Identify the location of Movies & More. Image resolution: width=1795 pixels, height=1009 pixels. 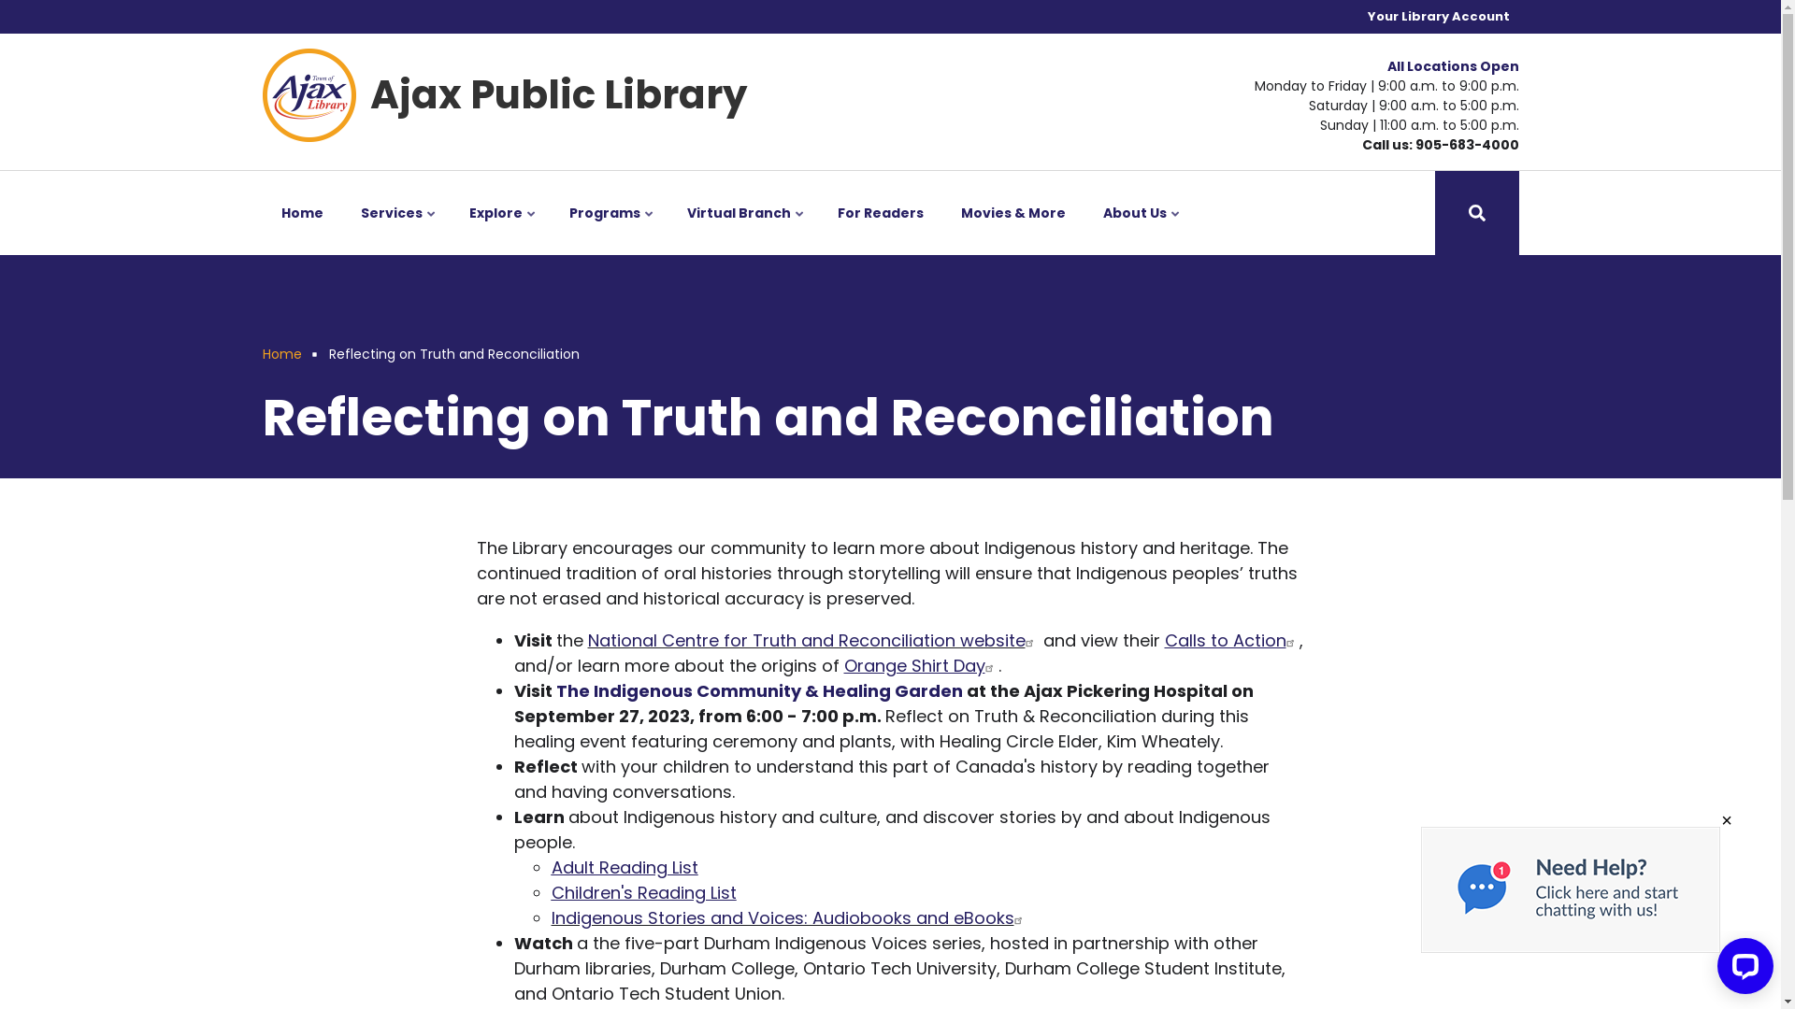
(1013, 213).